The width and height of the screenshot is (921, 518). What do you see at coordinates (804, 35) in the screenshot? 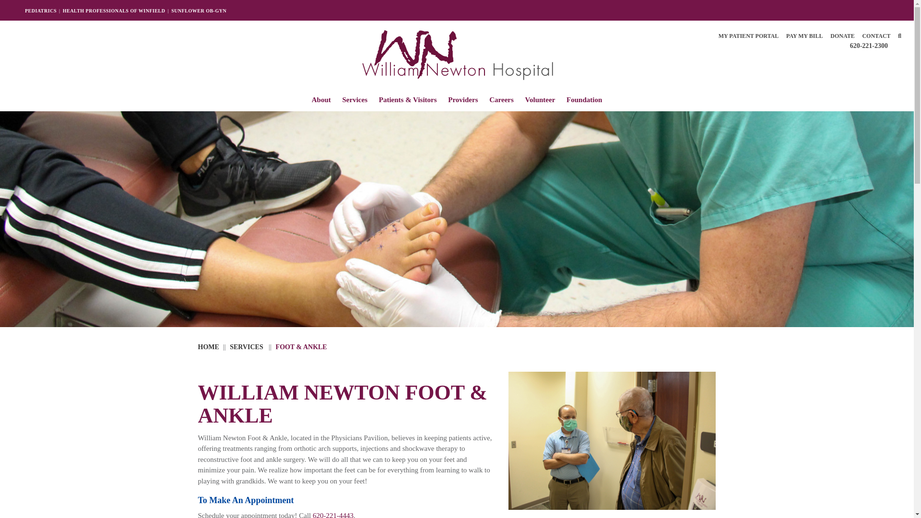
I see `PAY MY BILL` at bounding box center [804, 35].